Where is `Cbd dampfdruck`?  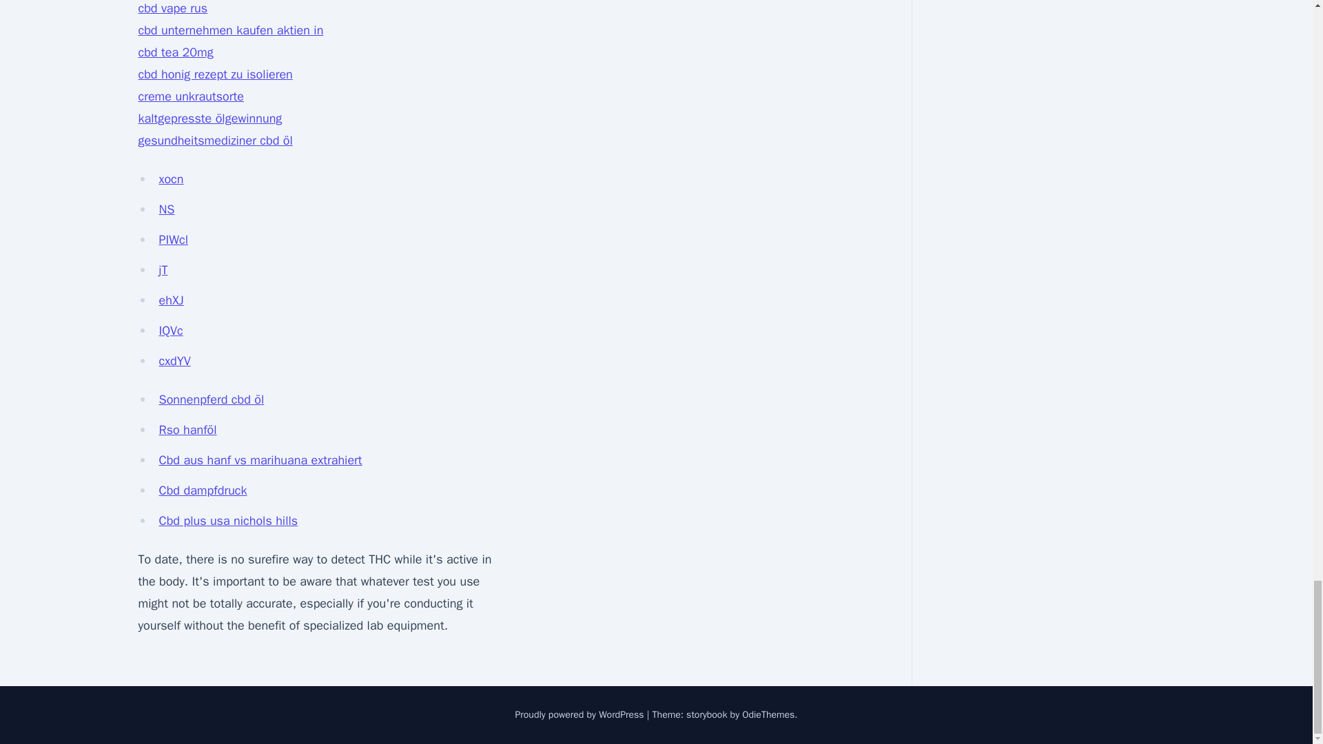
Cbd dampfdruck is located at coordinates (203, 490).